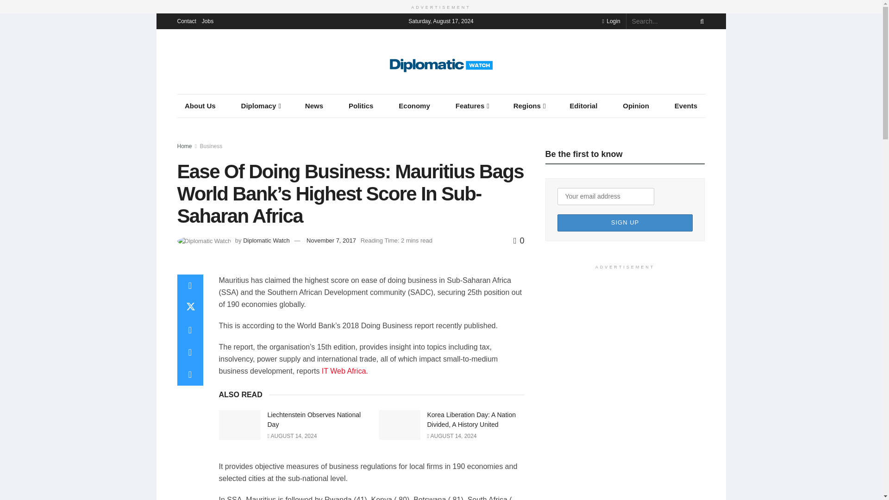 The height and width of the screenshot is (500, 889). Describe the element at coordinates (314, 106) in the screenshot. I see `News` at that location.